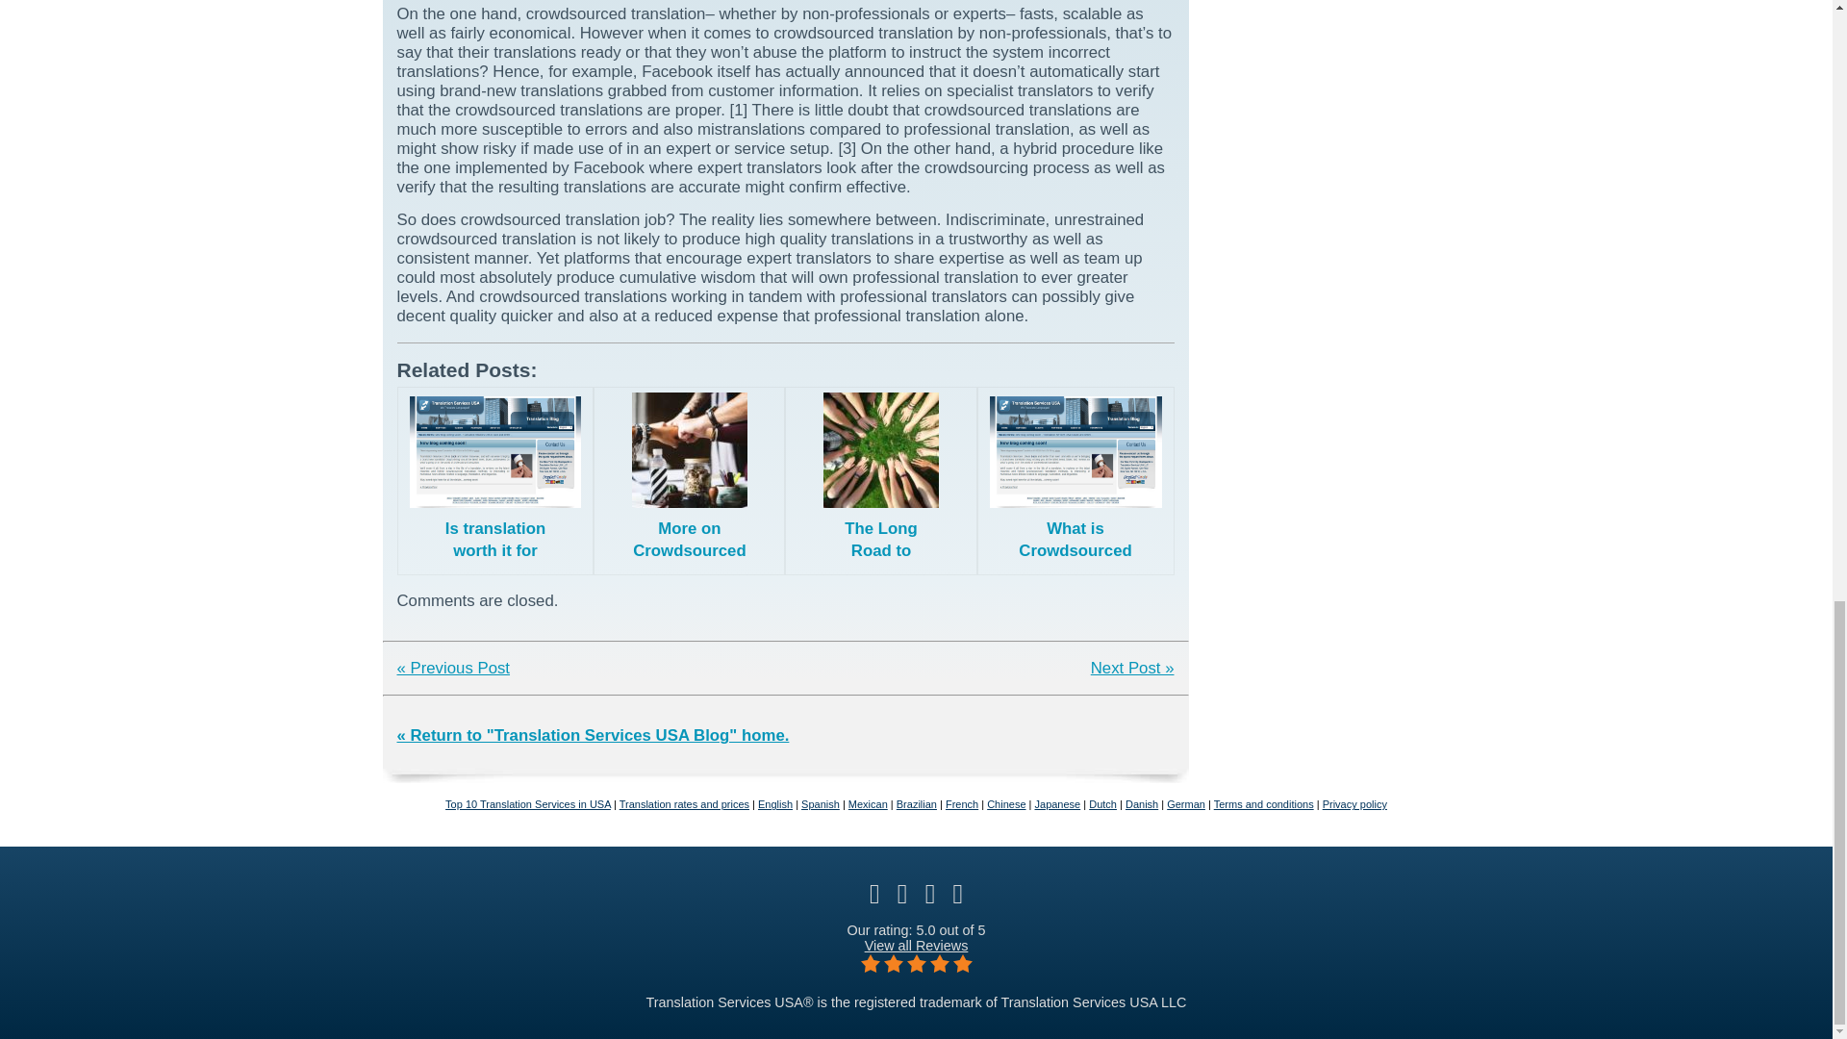 The height and width of the screenshot is (1039, 1847). I want to click on What is Crowdsourced Translation?, so click(1075, 481).